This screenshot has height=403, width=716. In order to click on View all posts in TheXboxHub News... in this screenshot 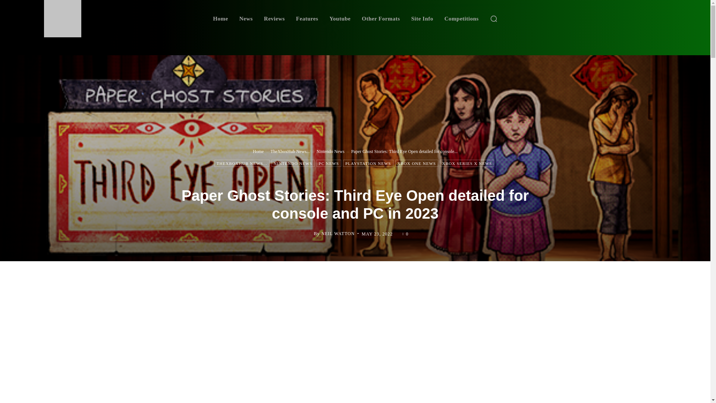, I will do `click(290, 151)`.